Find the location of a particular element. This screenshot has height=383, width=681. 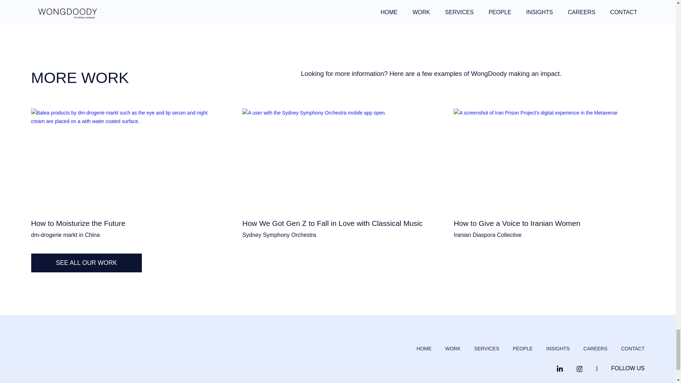

INSIGHTS is located at coordinates (558, 349).